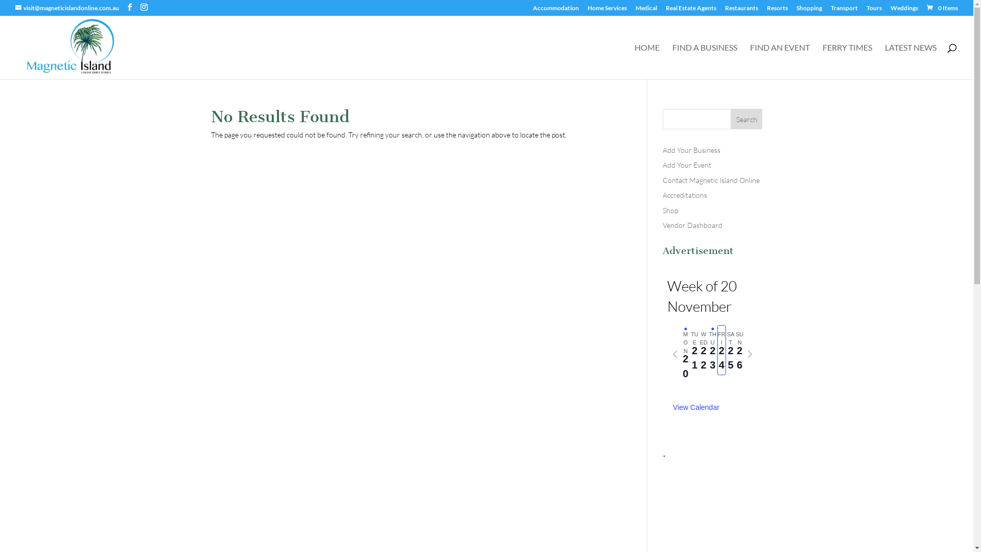 This screenshot has height=552, width=981. Describe the element at coordinates (904, 10) in the screenshot. I see `Weddings` at that location.